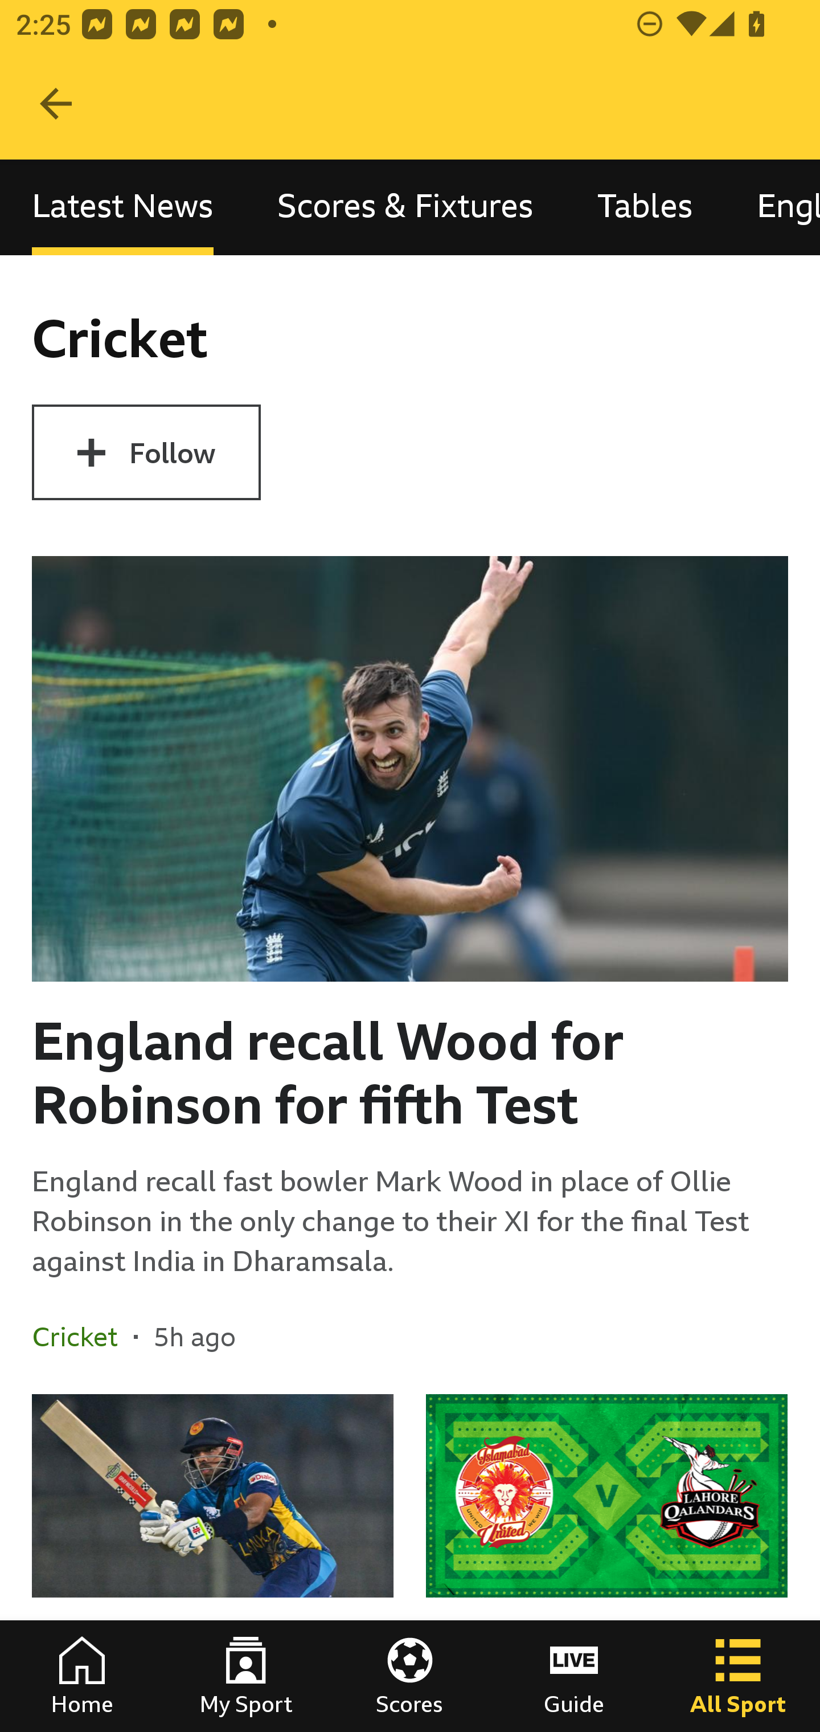 Image resolution: width=820 pixels, height=1732 pixels. Describe the element at coordinates (122, 206) in the screenshot. I see `Latest News, selected Latest News` at that location.